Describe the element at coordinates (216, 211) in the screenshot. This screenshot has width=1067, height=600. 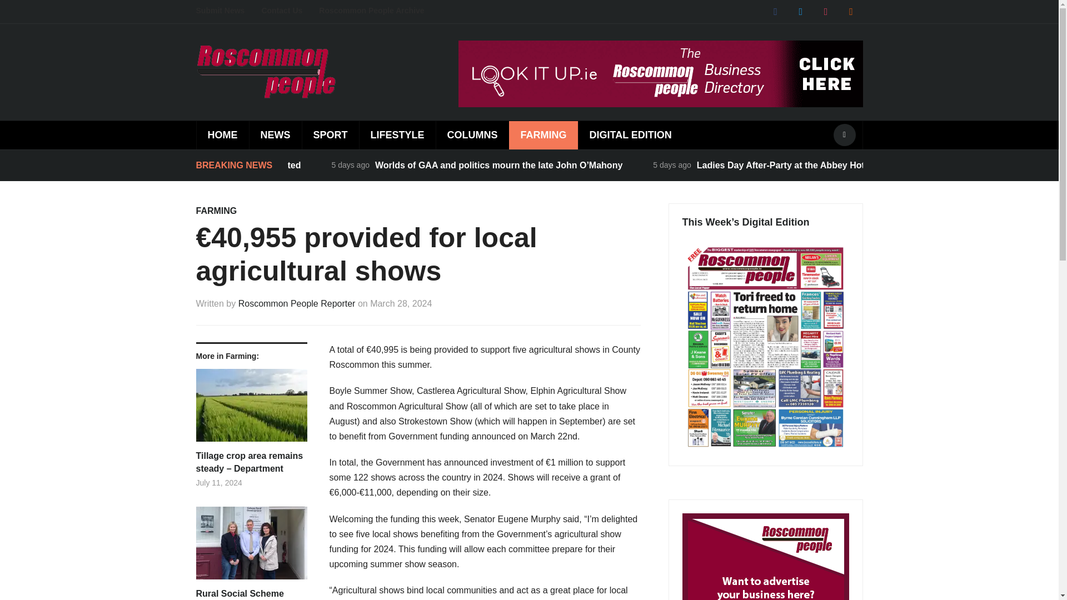
I see `FARMING` at that location.